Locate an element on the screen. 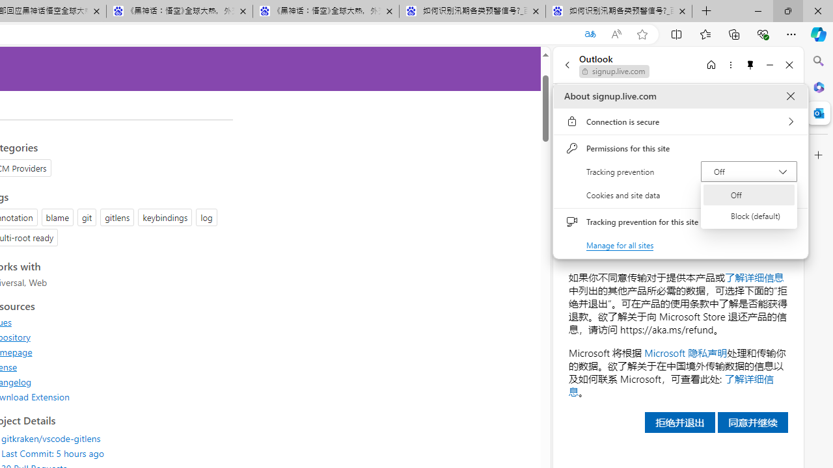 The height and width of the screenshot is (468, 833). Tracking prevention for this site (Balanced) is located at coordinates (784, 222).